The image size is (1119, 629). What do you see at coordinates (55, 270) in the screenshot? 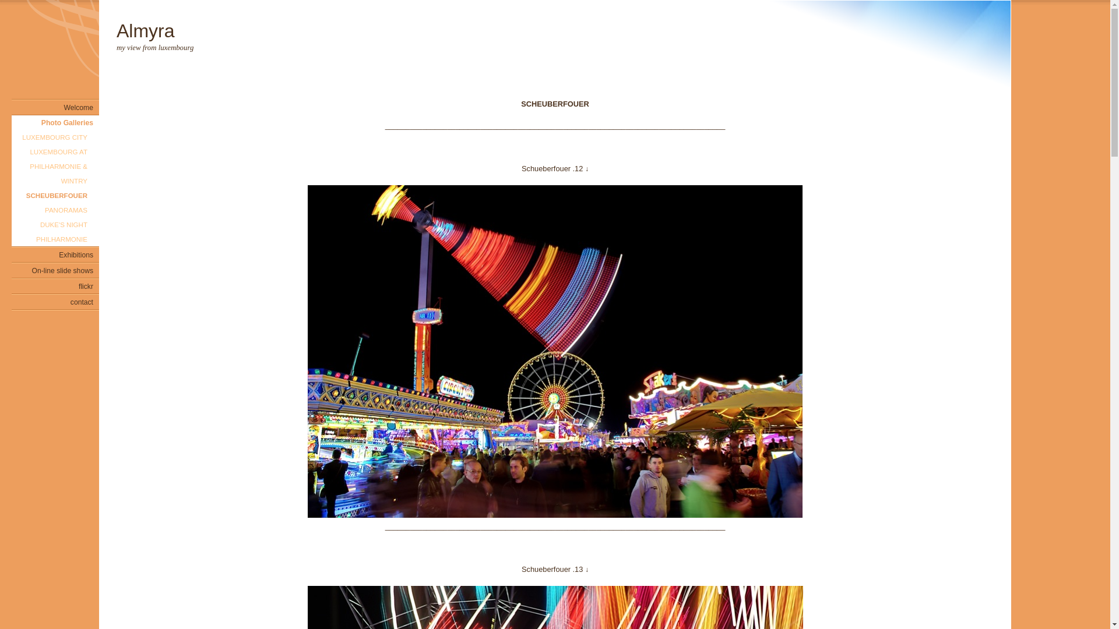
I see `On-line slide shows` at bounding box center [55, 270].